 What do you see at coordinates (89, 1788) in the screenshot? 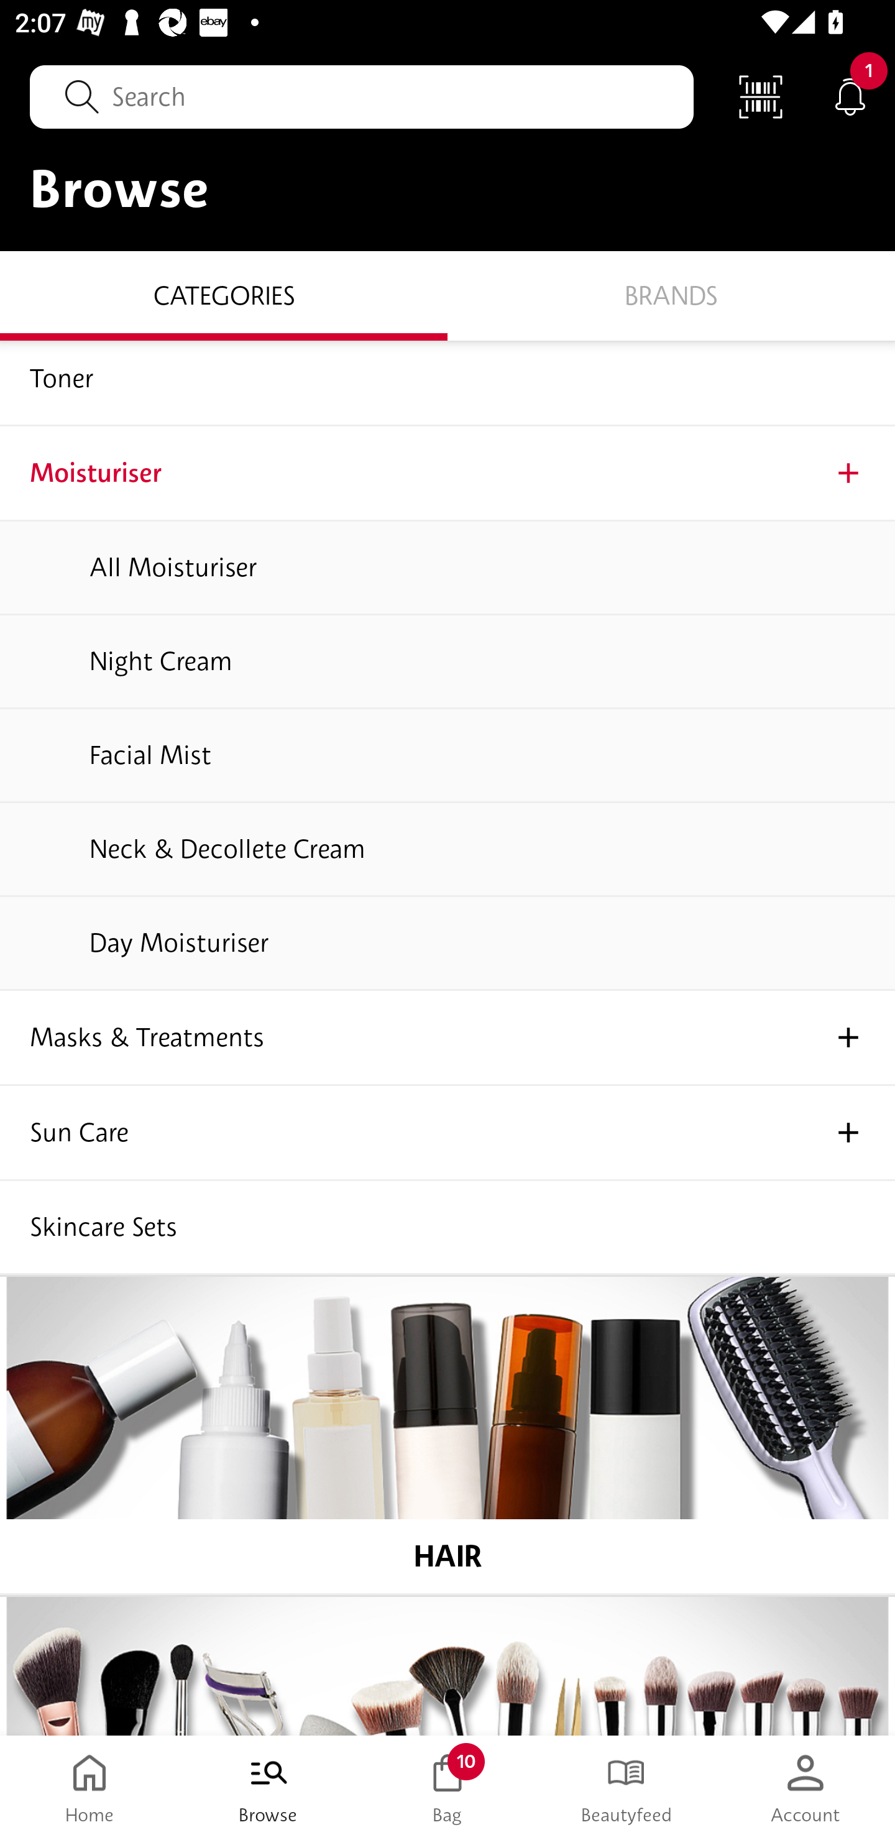
I see `Home` at bounding box center [89, 1788].